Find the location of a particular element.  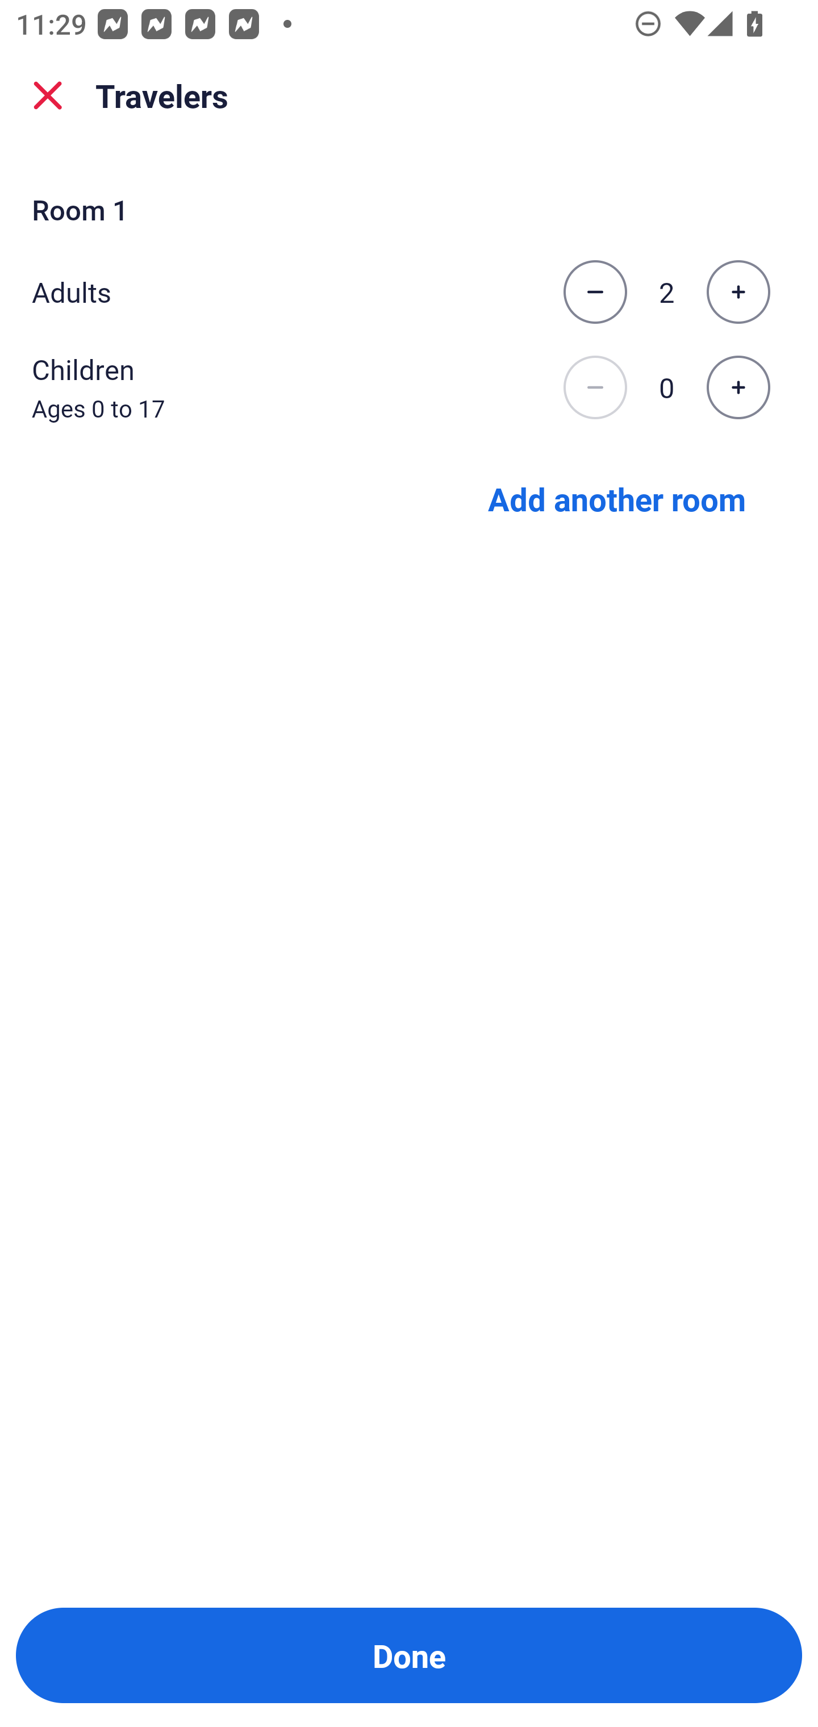

Decrease the number of adults is located at coordinates (595, 291).